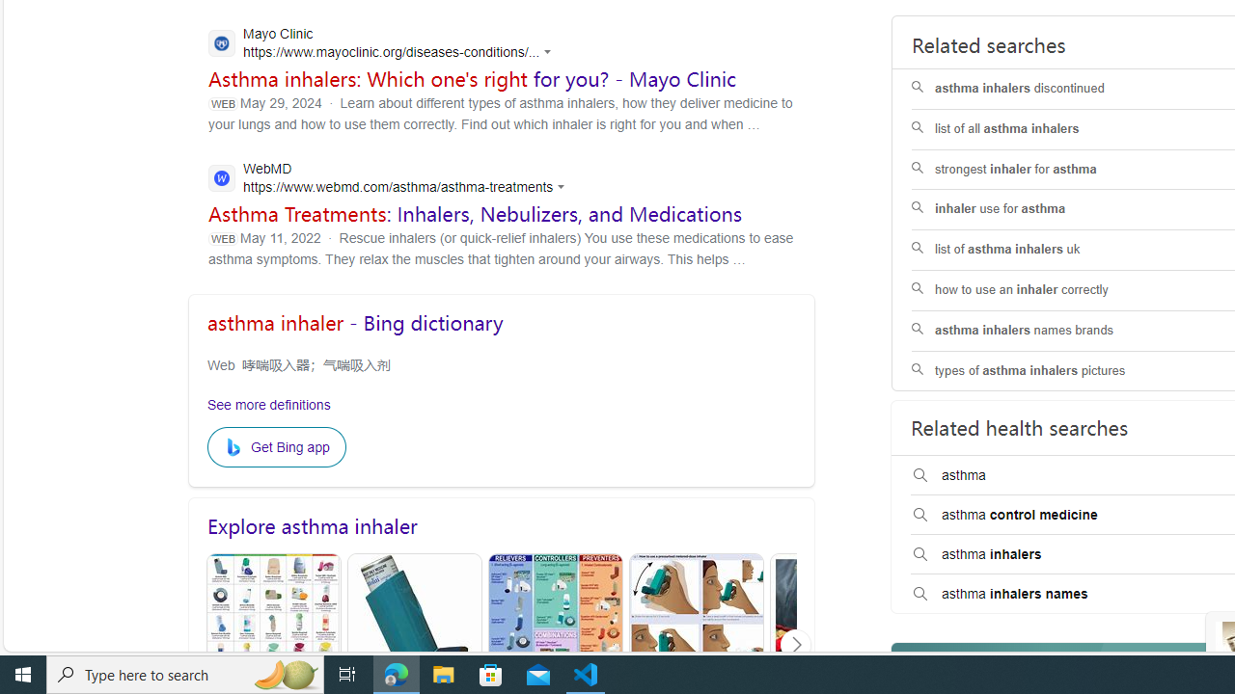  Describe the element at coordinates (795, 644) in the screenshot. I see `Click to scroll right` at that location.